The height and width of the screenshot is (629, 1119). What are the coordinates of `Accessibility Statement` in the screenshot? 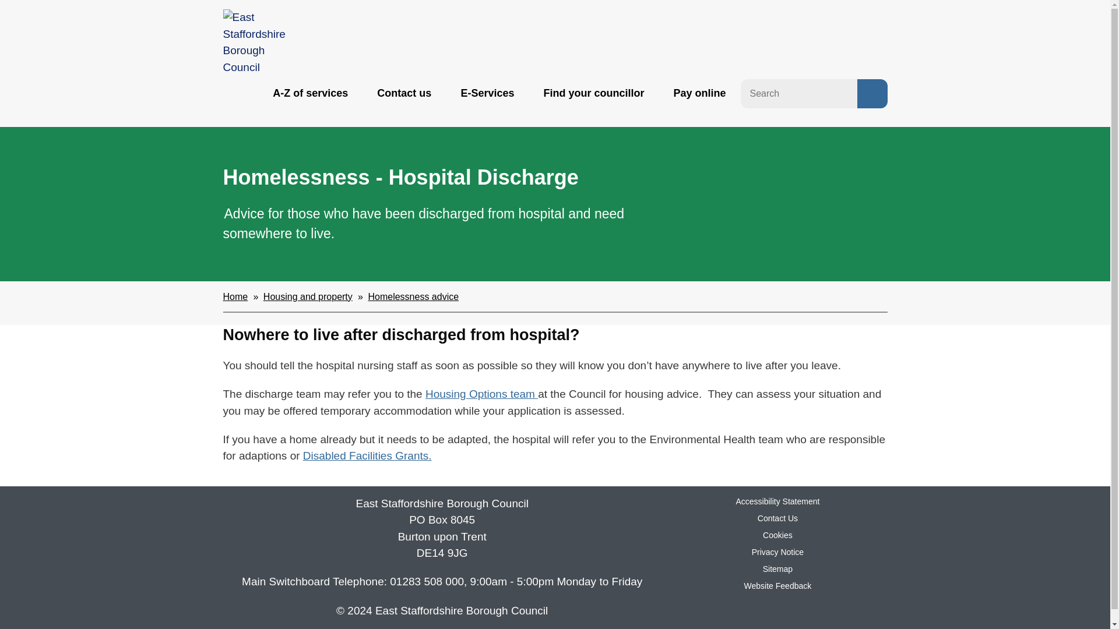 It's located at (777, 501).